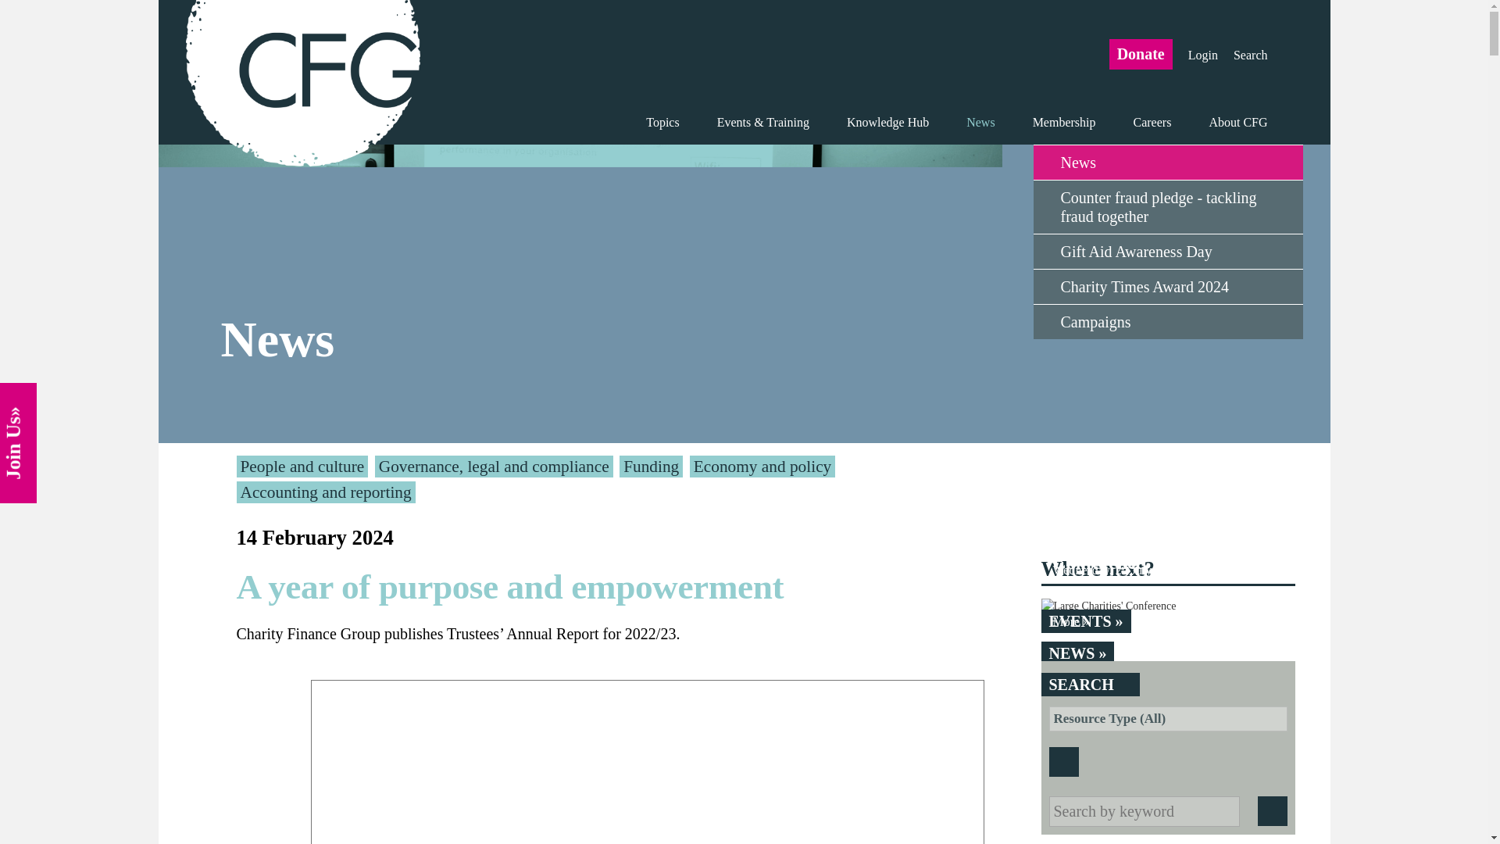 The height and width of the screenshot is (844, 1500). What do you see at coordinates (887, 122) in the screenshot?
I see `Knowledge Hub` at bounding box center [887, 122].